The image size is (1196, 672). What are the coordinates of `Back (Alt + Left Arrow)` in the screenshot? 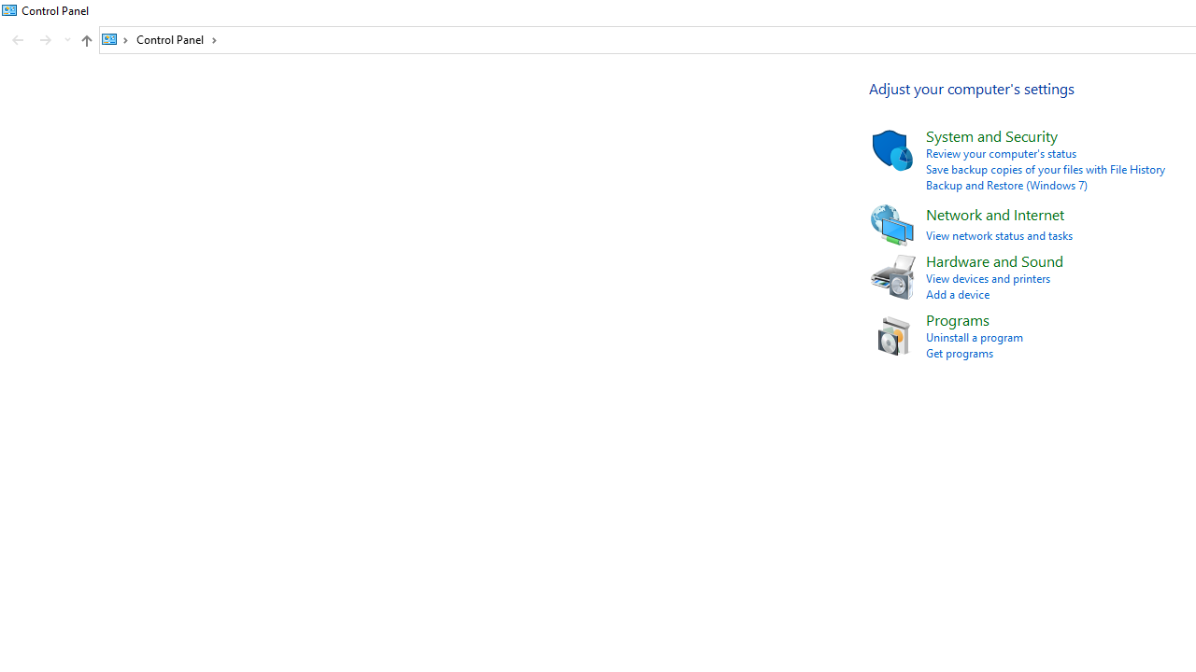 It's located at (17, 40).